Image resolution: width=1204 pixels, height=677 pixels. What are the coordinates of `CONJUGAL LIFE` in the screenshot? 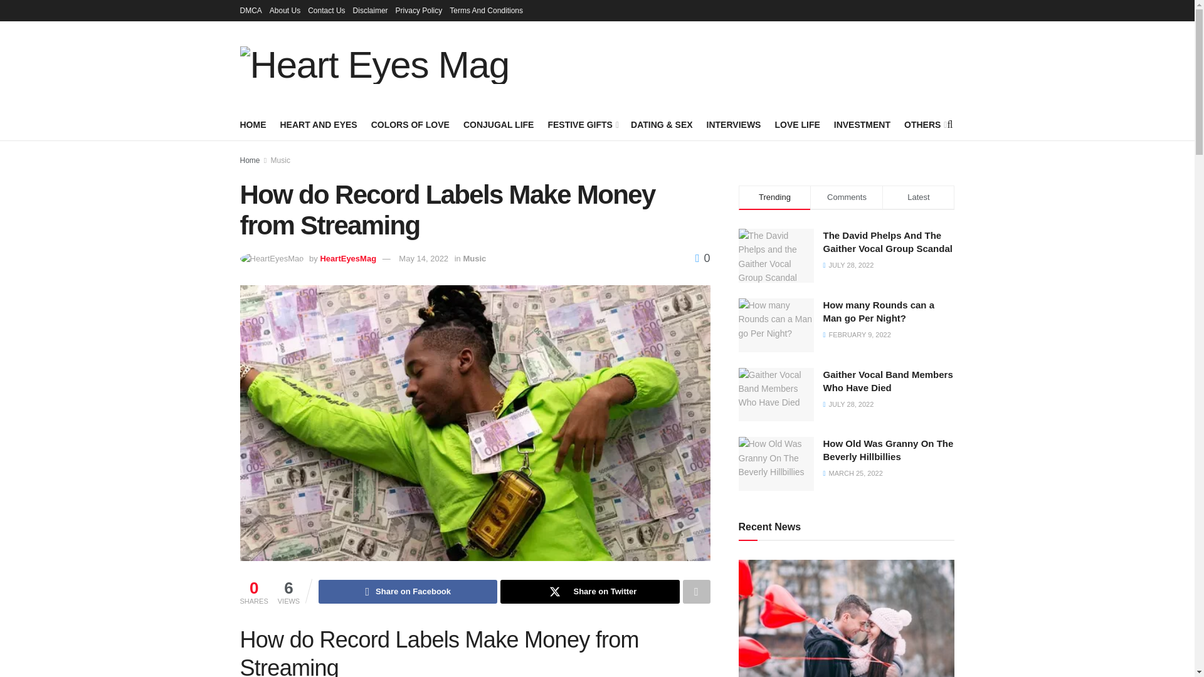 It's located at (499, 124).